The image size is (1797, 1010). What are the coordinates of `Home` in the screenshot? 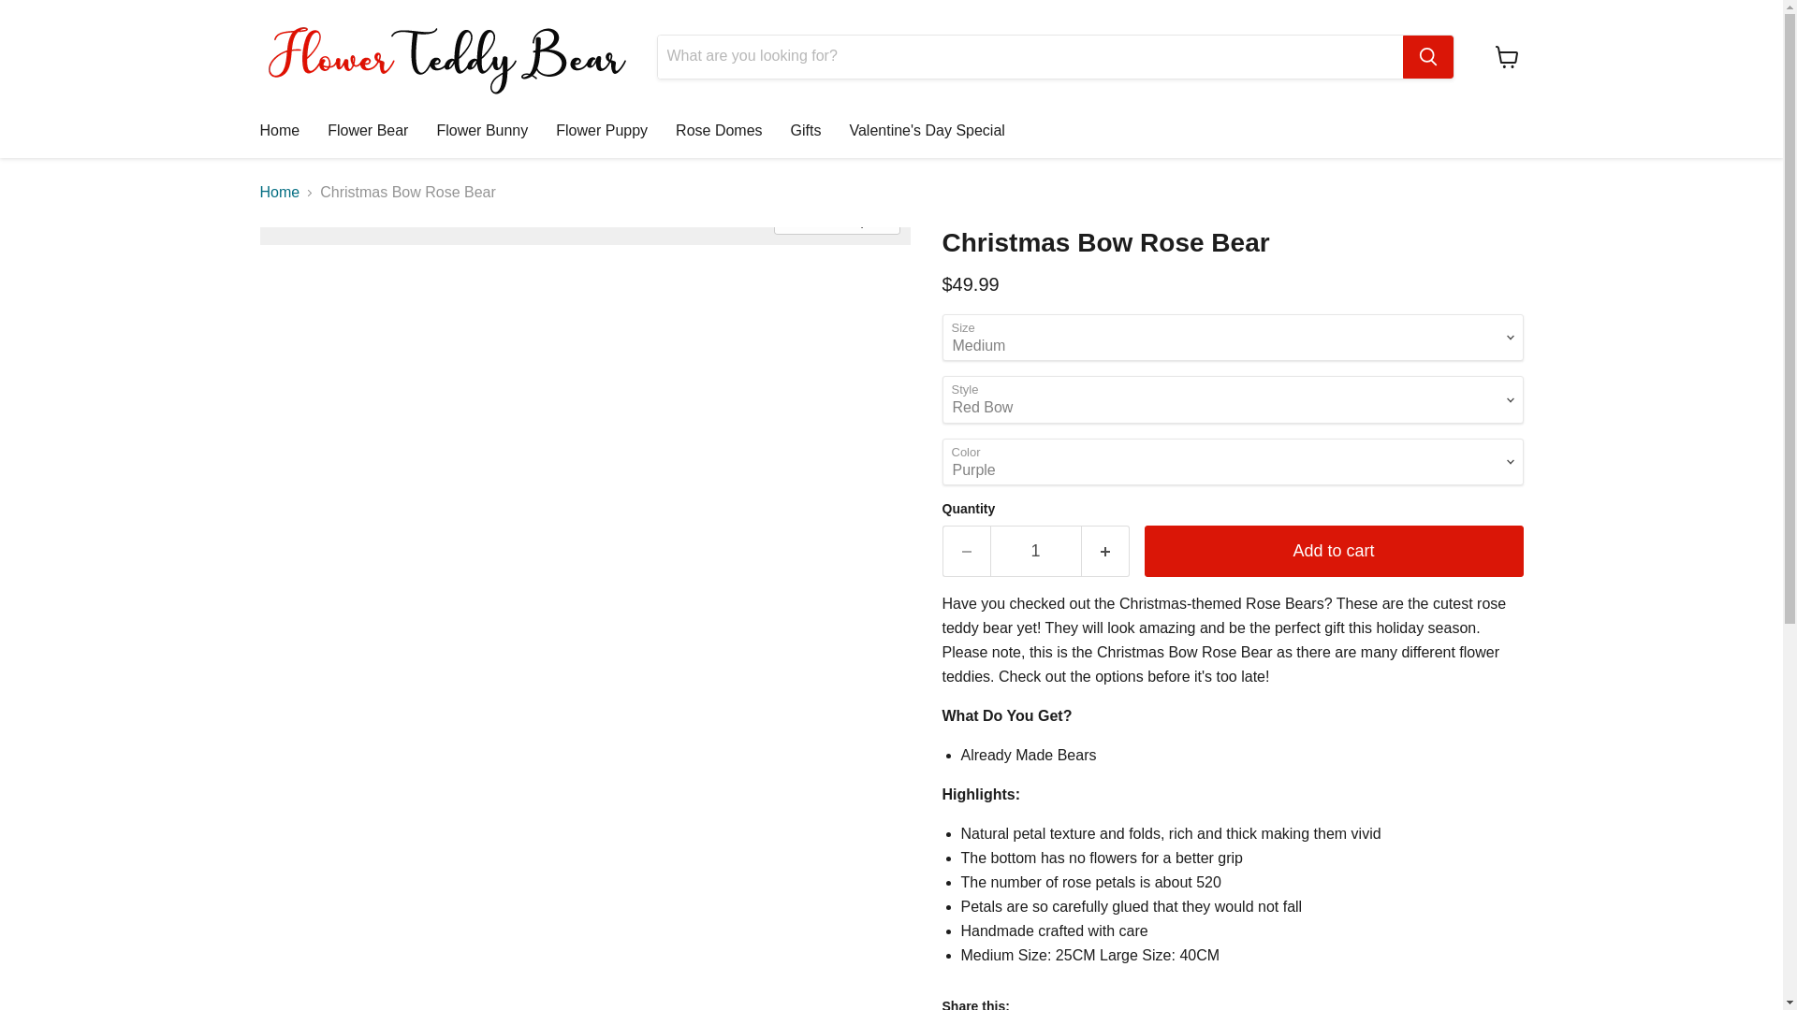 It's located at (280, 192).